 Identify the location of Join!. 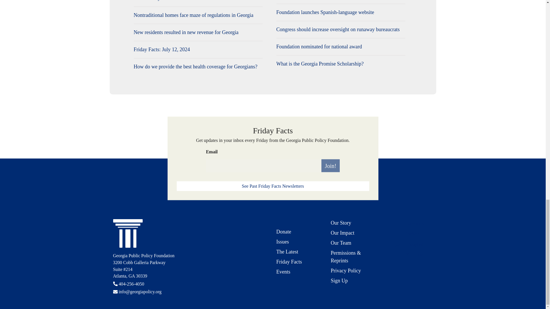
(331, 166).